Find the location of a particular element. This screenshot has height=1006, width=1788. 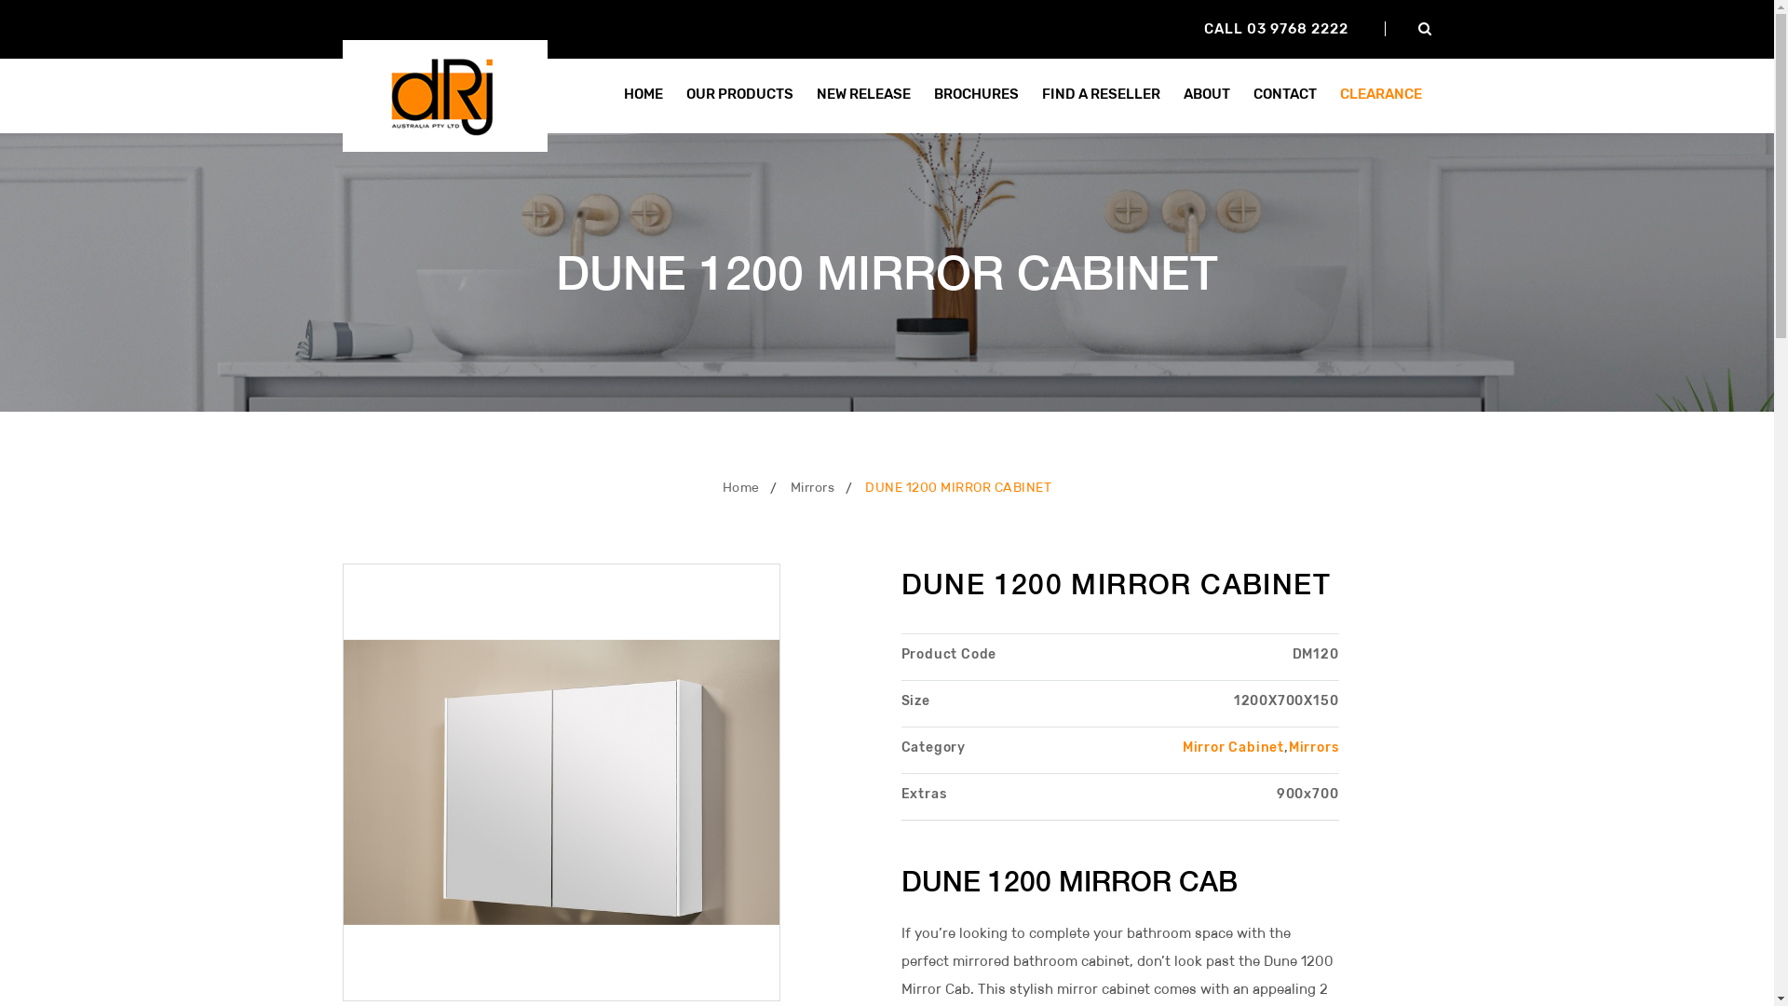

Mirrors is located at coordinates (813, 488).